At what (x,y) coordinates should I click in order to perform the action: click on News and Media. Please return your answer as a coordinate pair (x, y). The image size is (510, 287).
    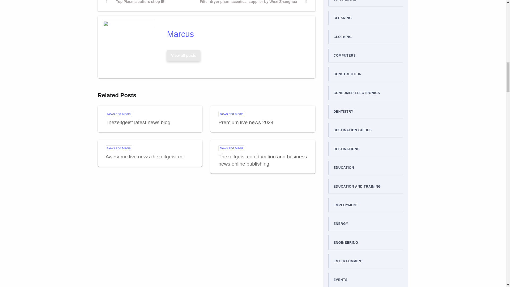
    Looking at the image, I should click on (231, 148).